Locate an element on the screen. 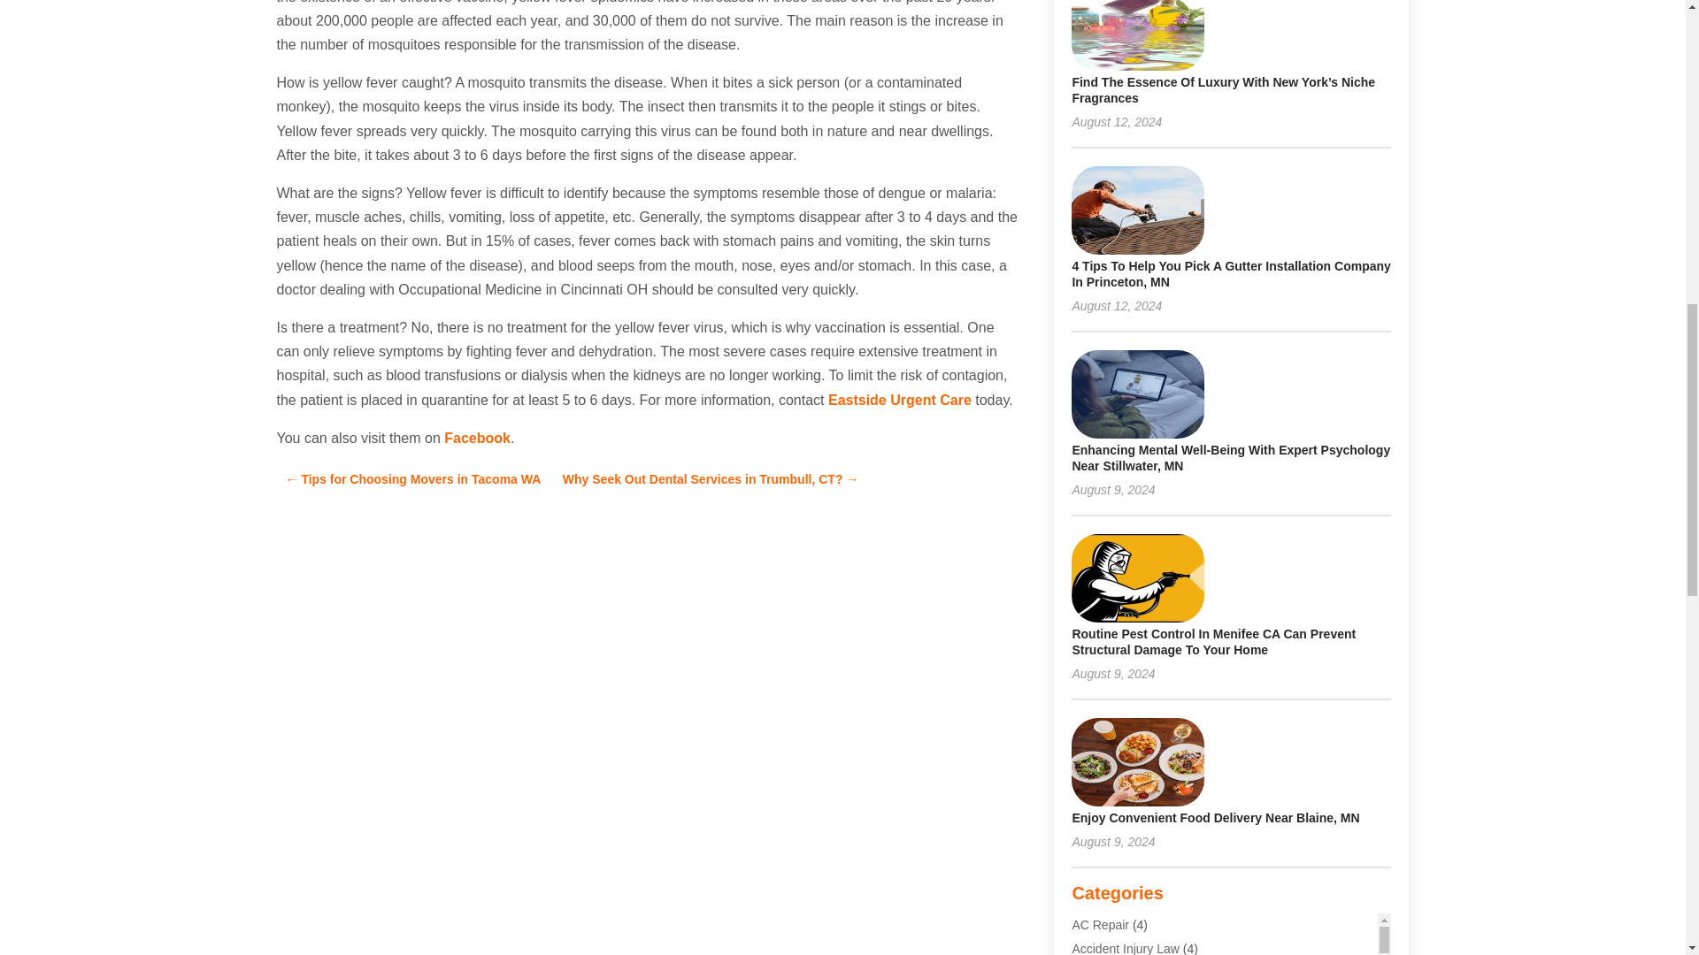 This screenshot has height=955, width=1699. AC Repair is located at coordinates (1101, 925).